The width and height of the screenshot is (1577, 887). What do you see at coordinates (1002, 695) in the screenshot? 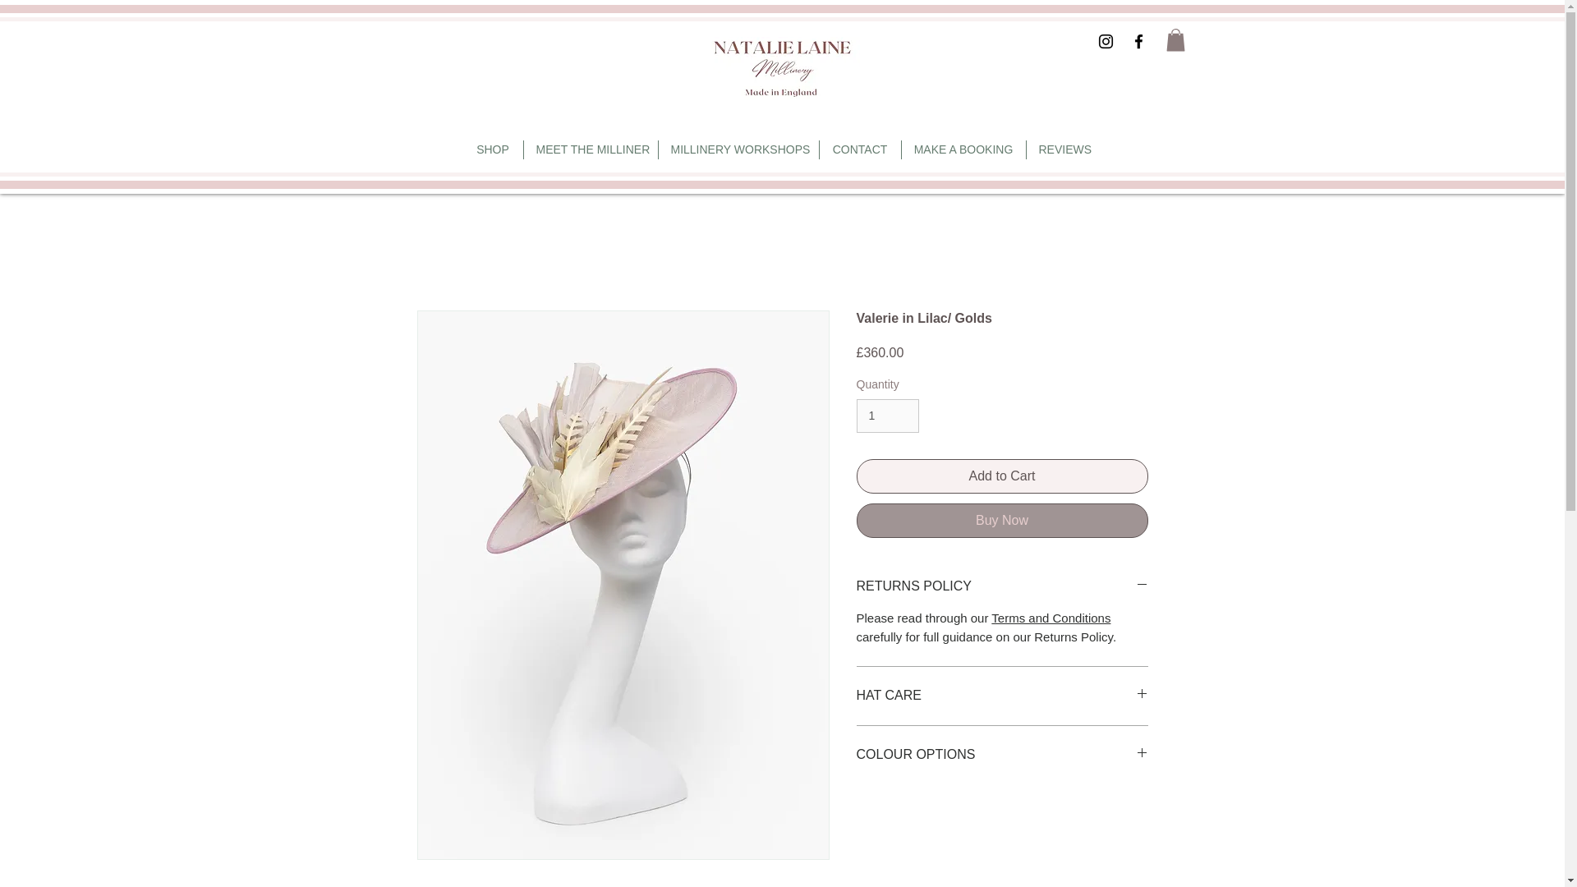
I see `HAT CARE` at bounding box center [1002, 695].